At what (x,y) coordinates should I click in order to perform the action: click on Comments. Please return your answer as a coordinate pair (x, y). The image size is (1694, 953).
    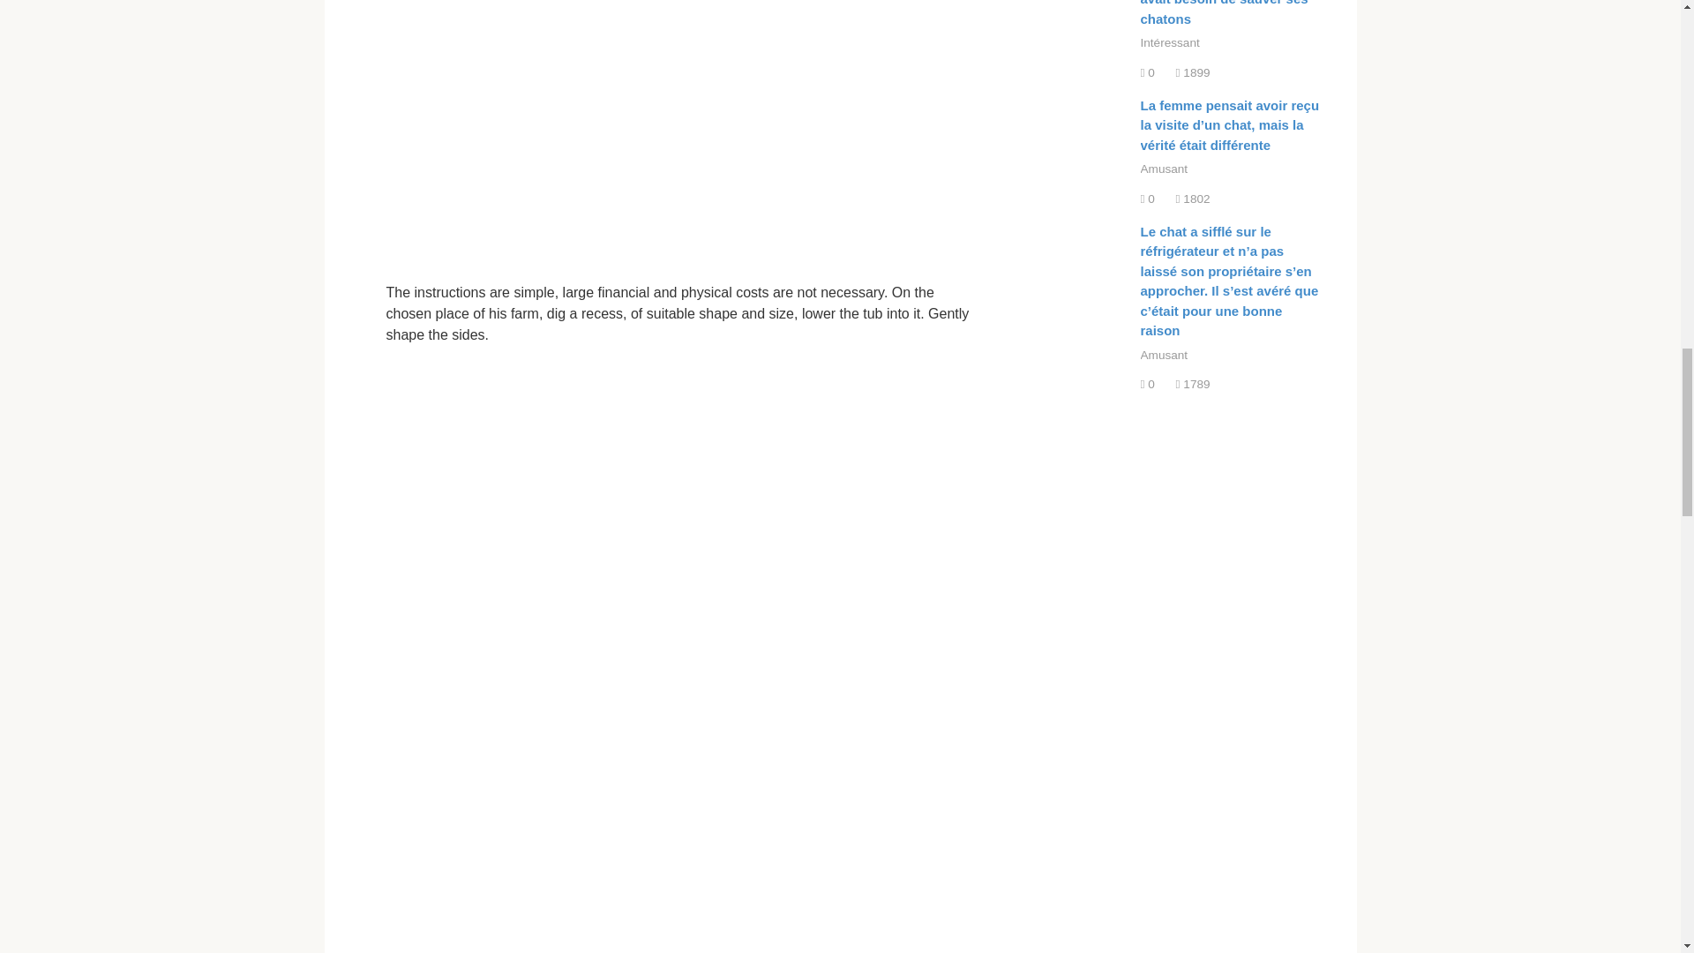
    Looking at the image, I should click on (1147, 72).